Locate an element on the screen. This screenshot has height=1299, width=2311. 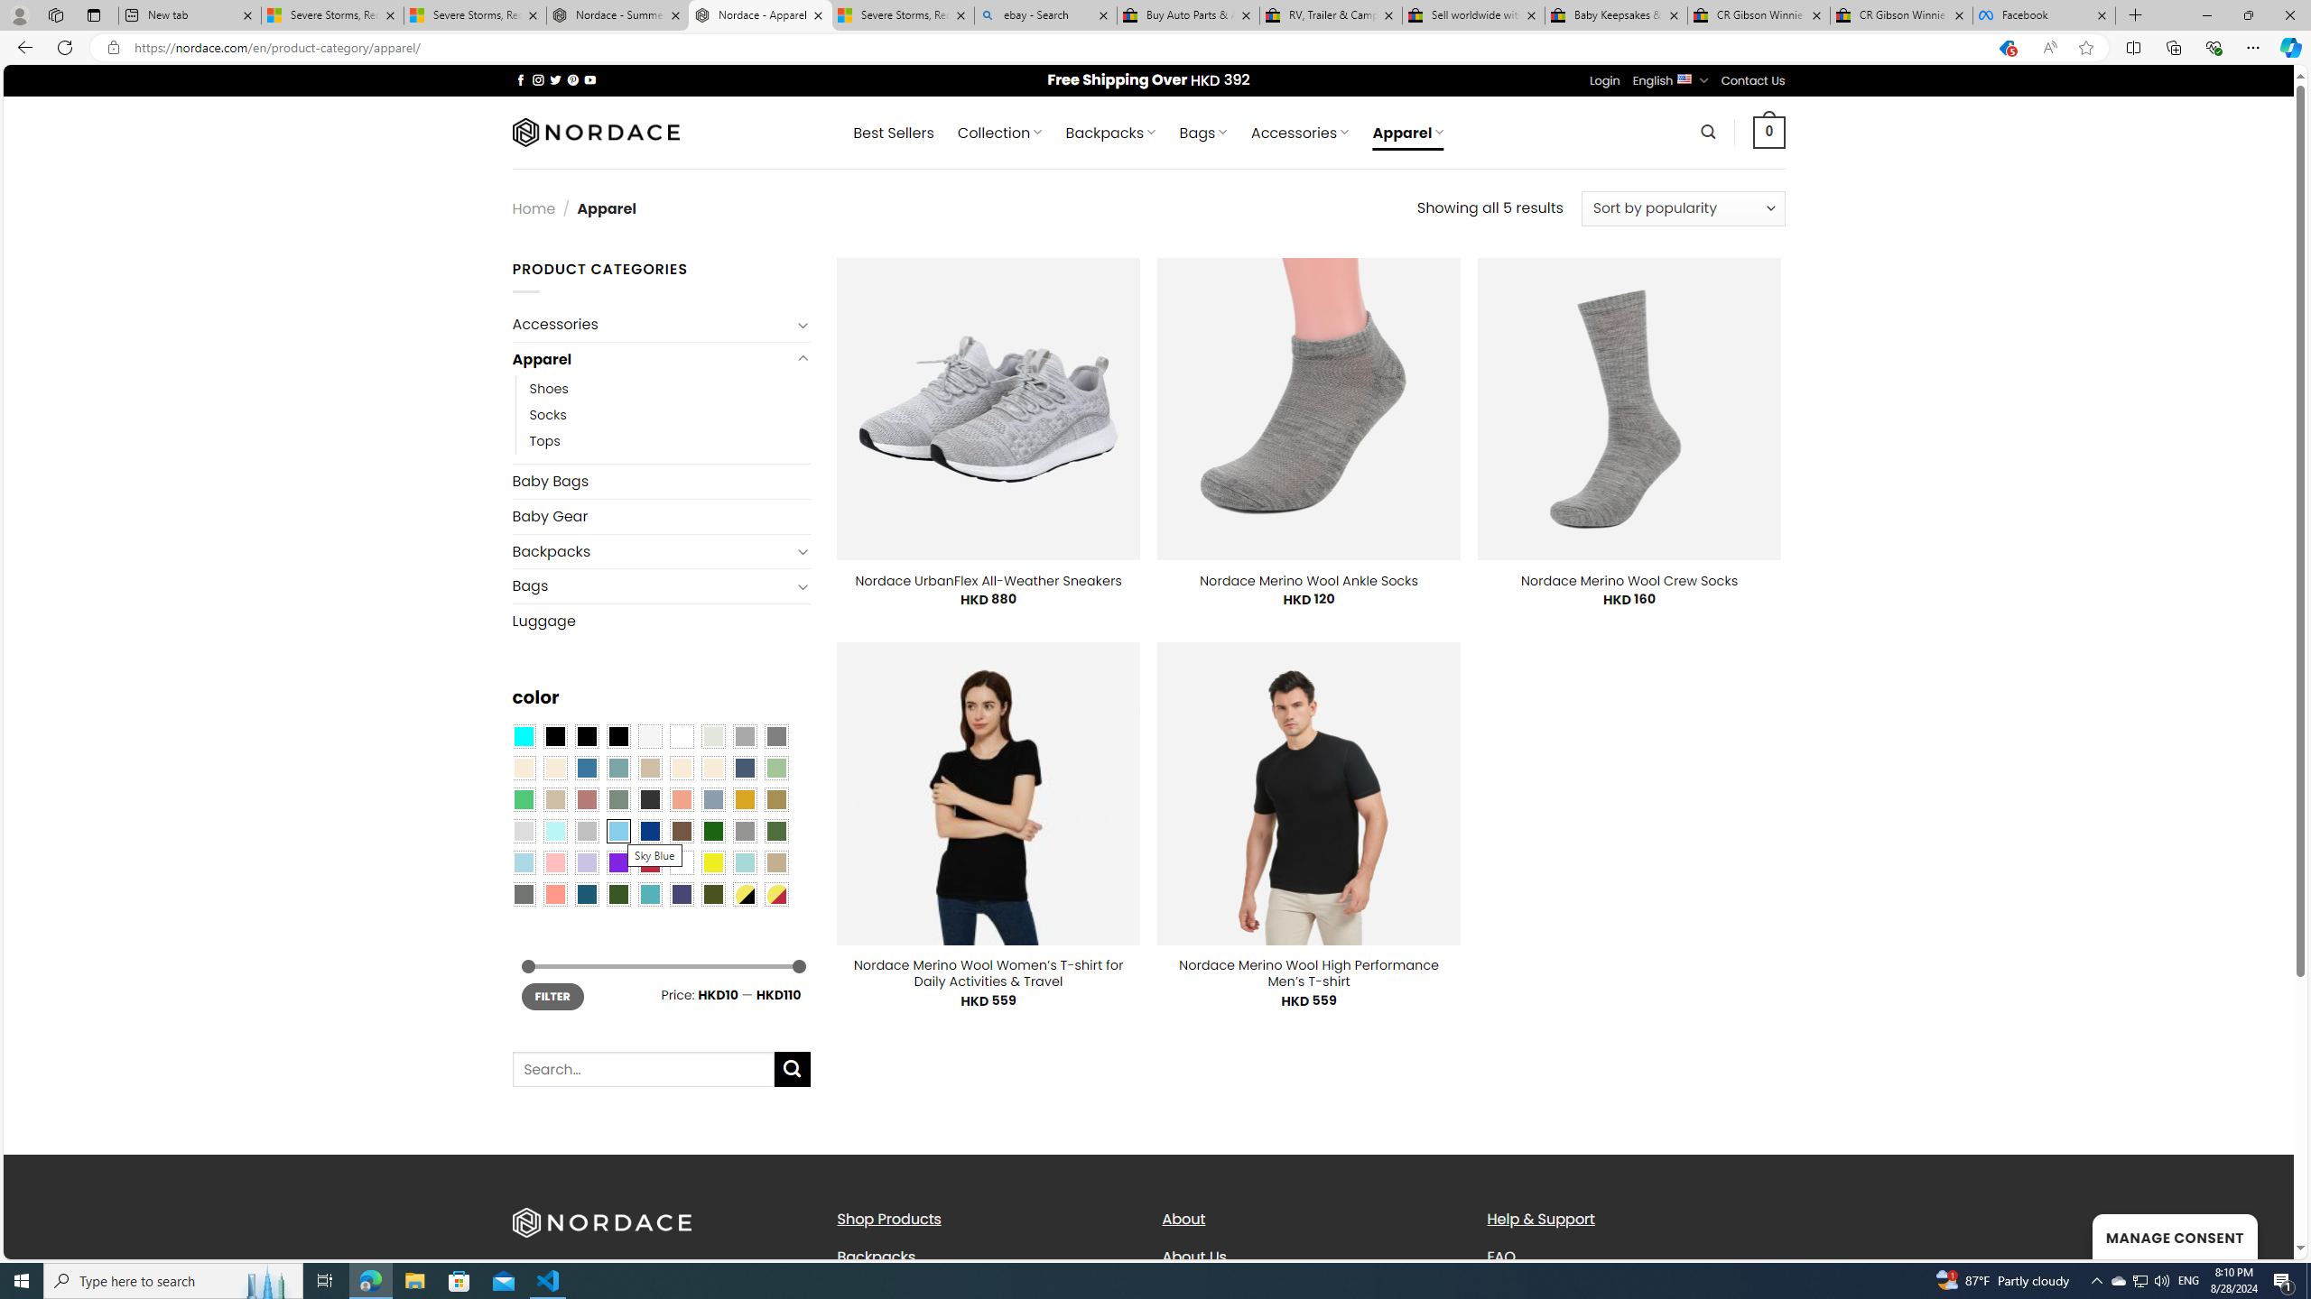
Black is located at coordinates (587, 736).